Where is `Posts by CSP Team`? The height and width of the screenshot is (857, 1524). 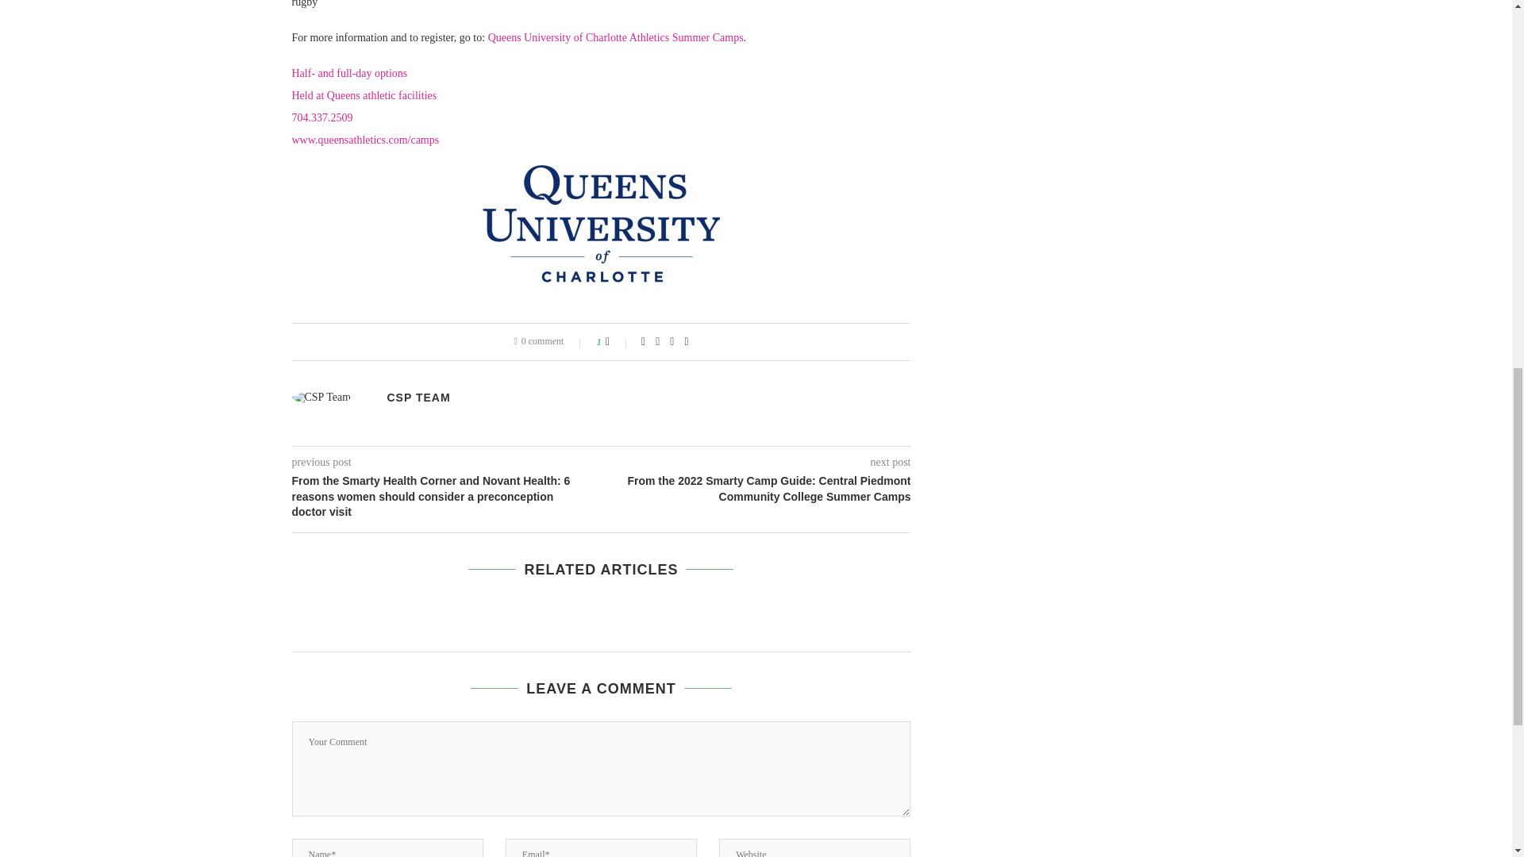
Posts by CSP Team is located at coordinates (419, 397).